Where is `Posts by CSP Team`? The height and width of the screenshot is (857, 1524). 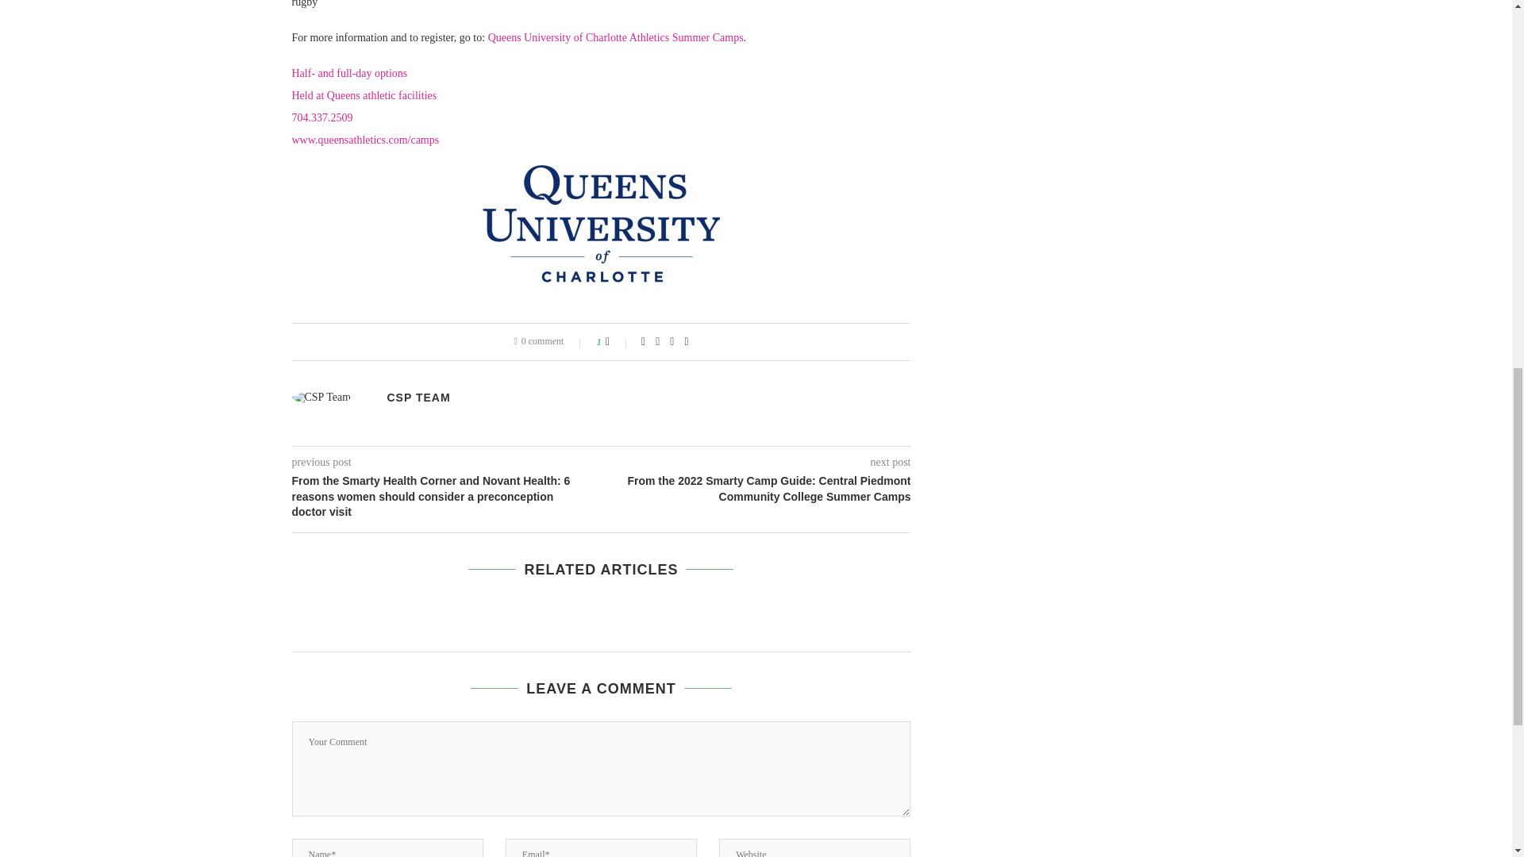
Posts by CSP Team is located at coordinates (419, 397).